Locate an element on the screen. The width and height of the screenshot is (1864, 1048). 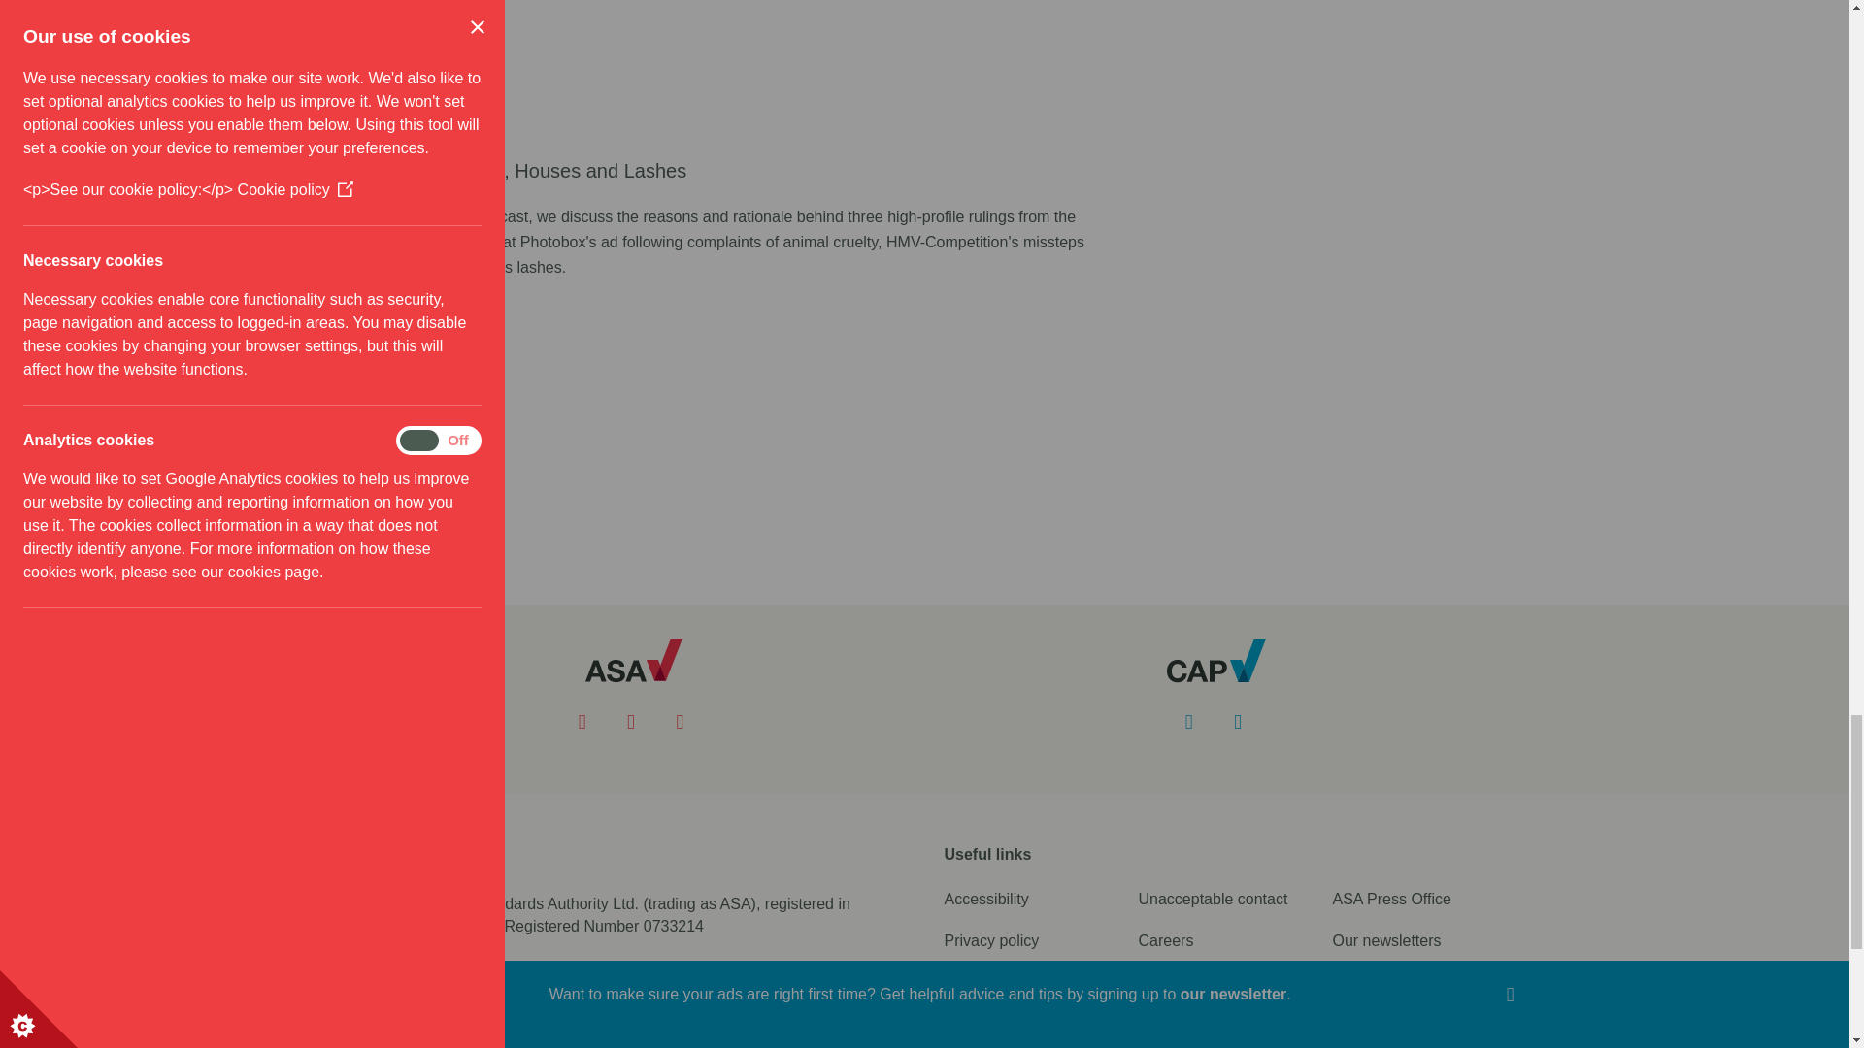
Cookies policy is located at coordinates (993, 982).